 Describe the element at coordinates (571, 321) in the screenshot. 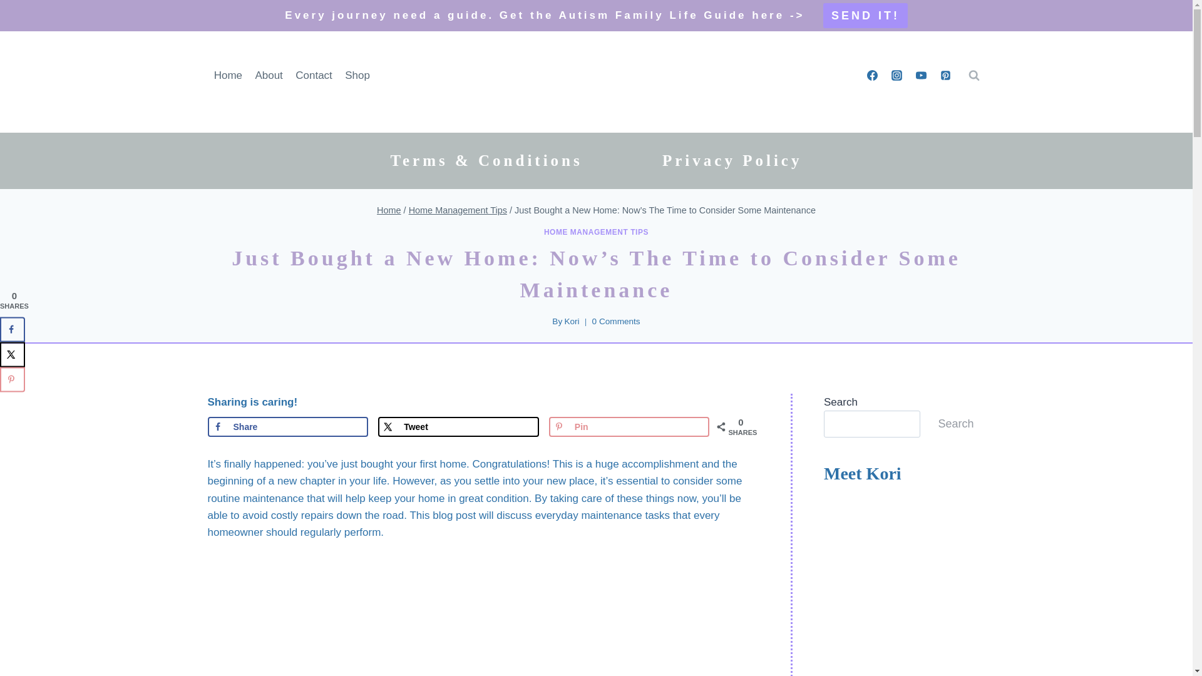

I see `Kori` at that location.